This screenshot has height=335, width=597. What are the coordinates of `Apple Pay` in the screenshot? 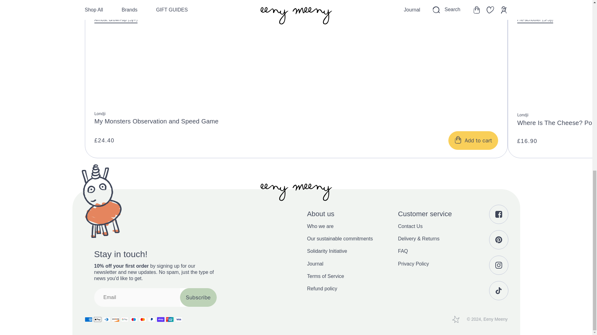 It's located at (98, 319).